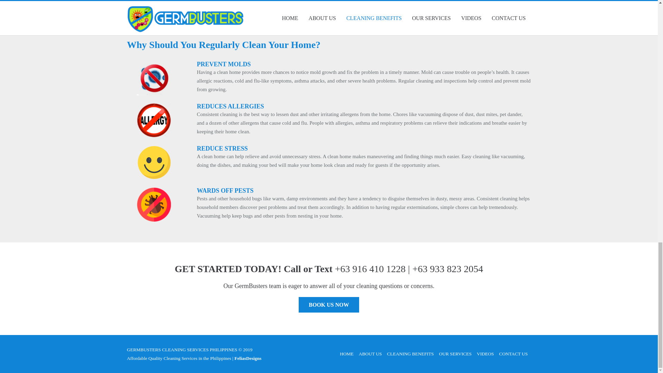 Image resolution: width=663 pixels, height=373 pixels. What do you see at coordinates (513, 354) in the screenshot?
I see `CONTACT US` at bounding box center [513, 354].